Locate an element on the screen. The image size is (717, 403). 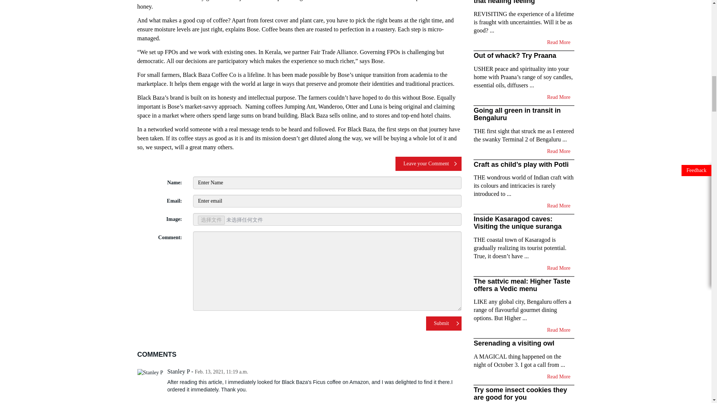
Leave your Comment is located at coordinates (429, 163).